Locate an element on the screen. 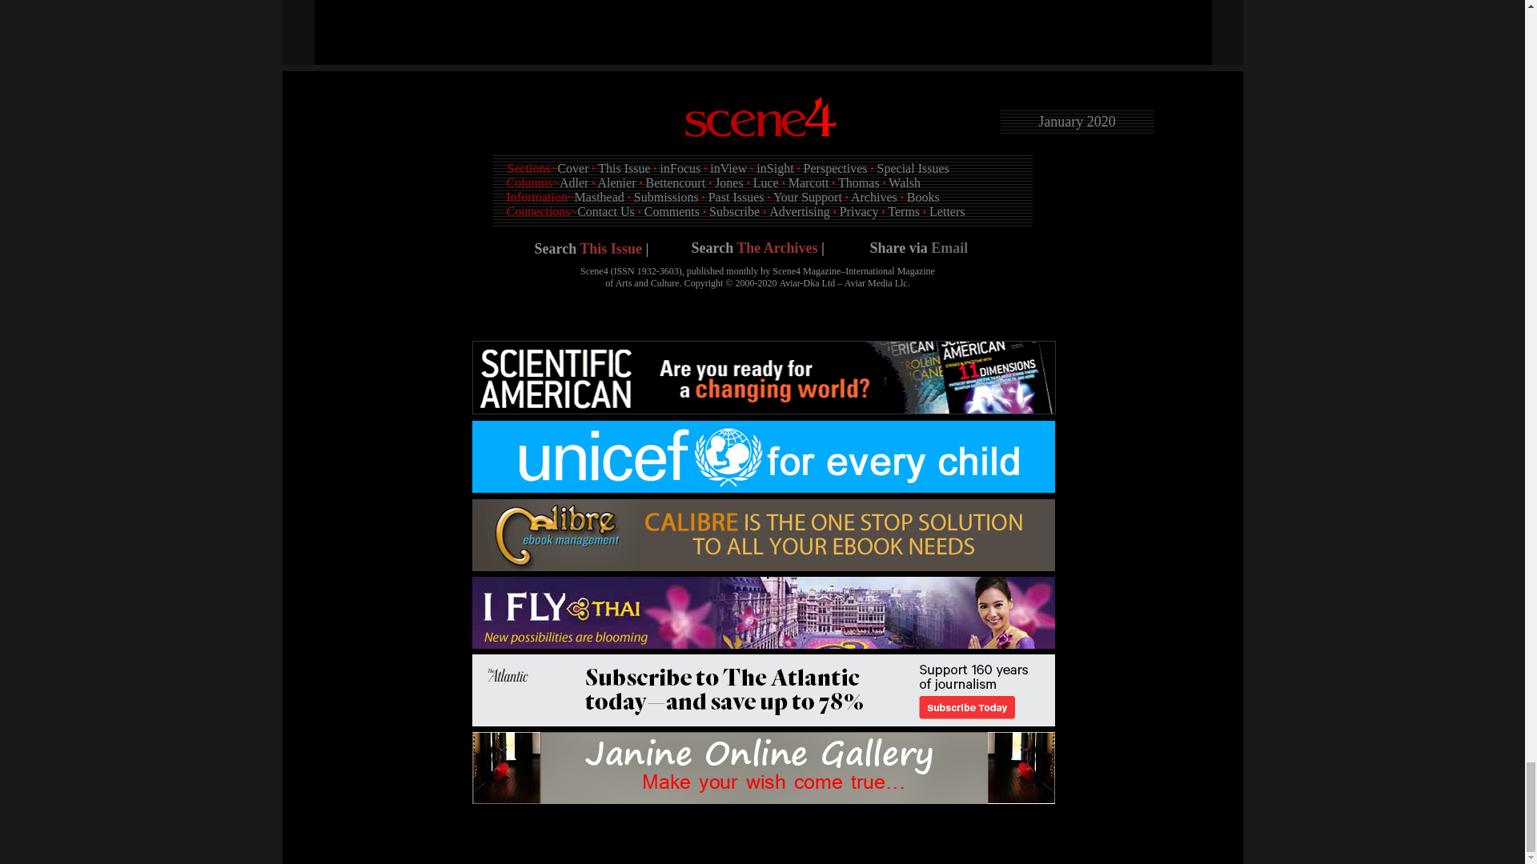 Image resolution: width=1537 pixels, height=864 pixels. Your Support is located at coordinates (807, 197).